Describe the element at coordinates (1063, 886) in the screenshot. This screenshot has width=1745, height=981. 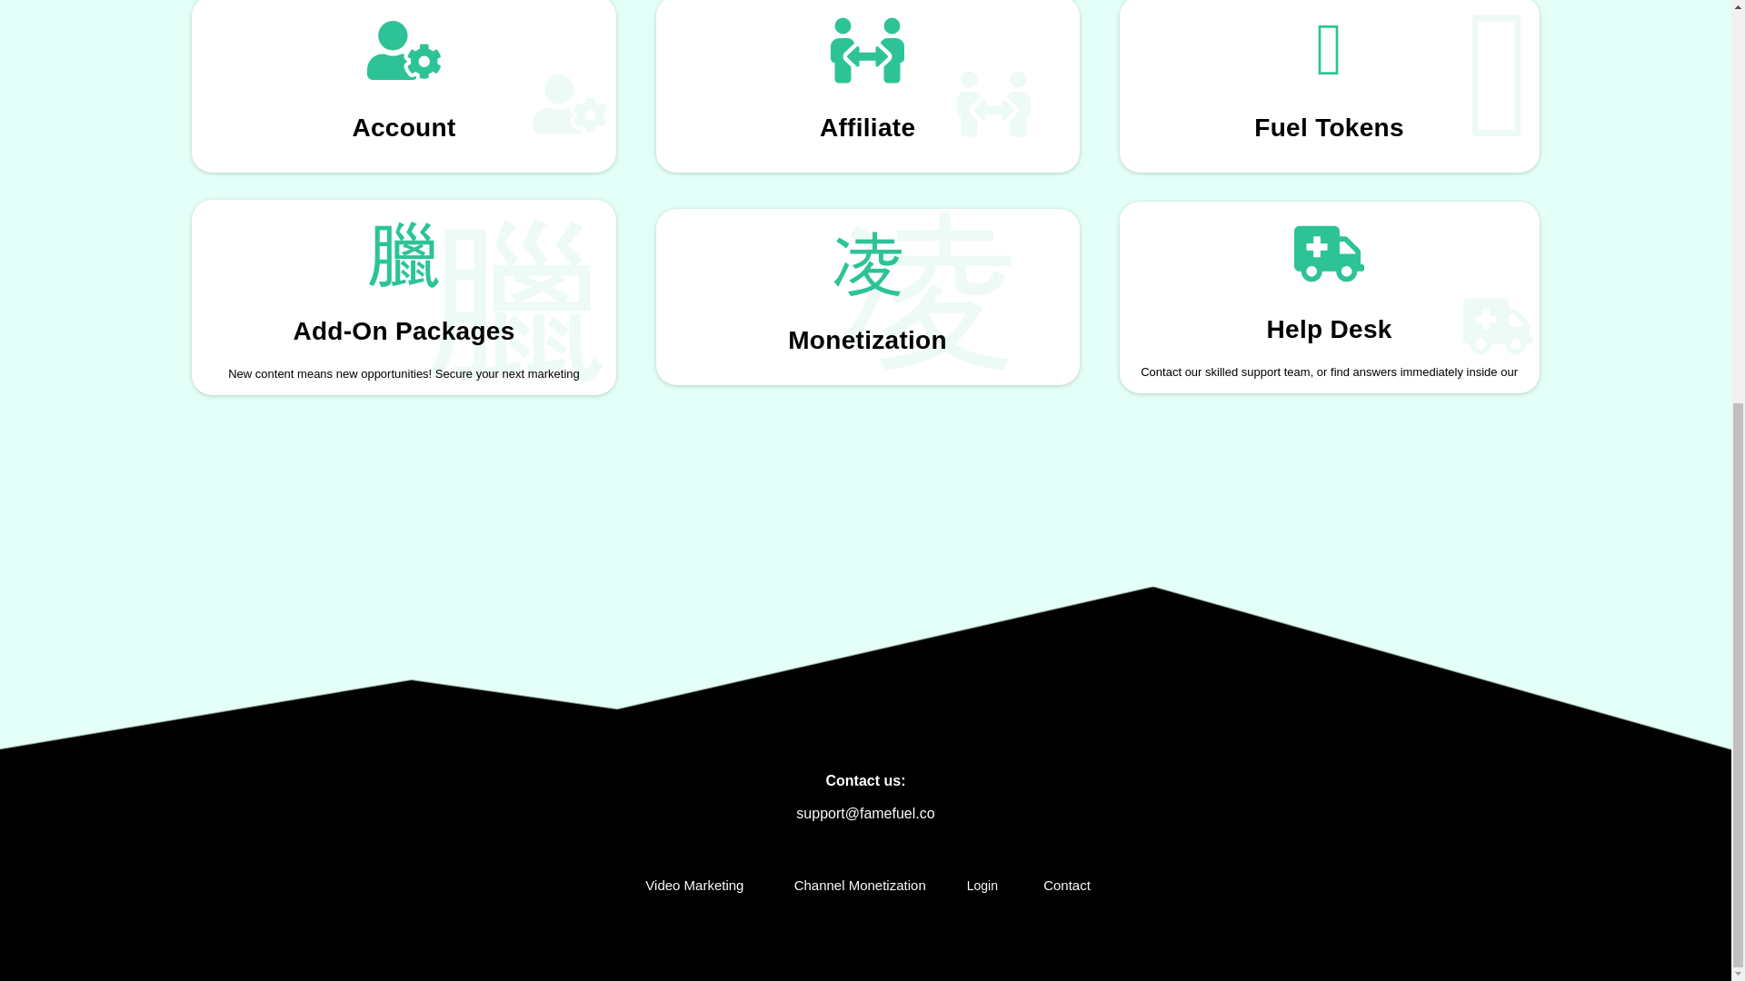
I see `Contact` at that location.